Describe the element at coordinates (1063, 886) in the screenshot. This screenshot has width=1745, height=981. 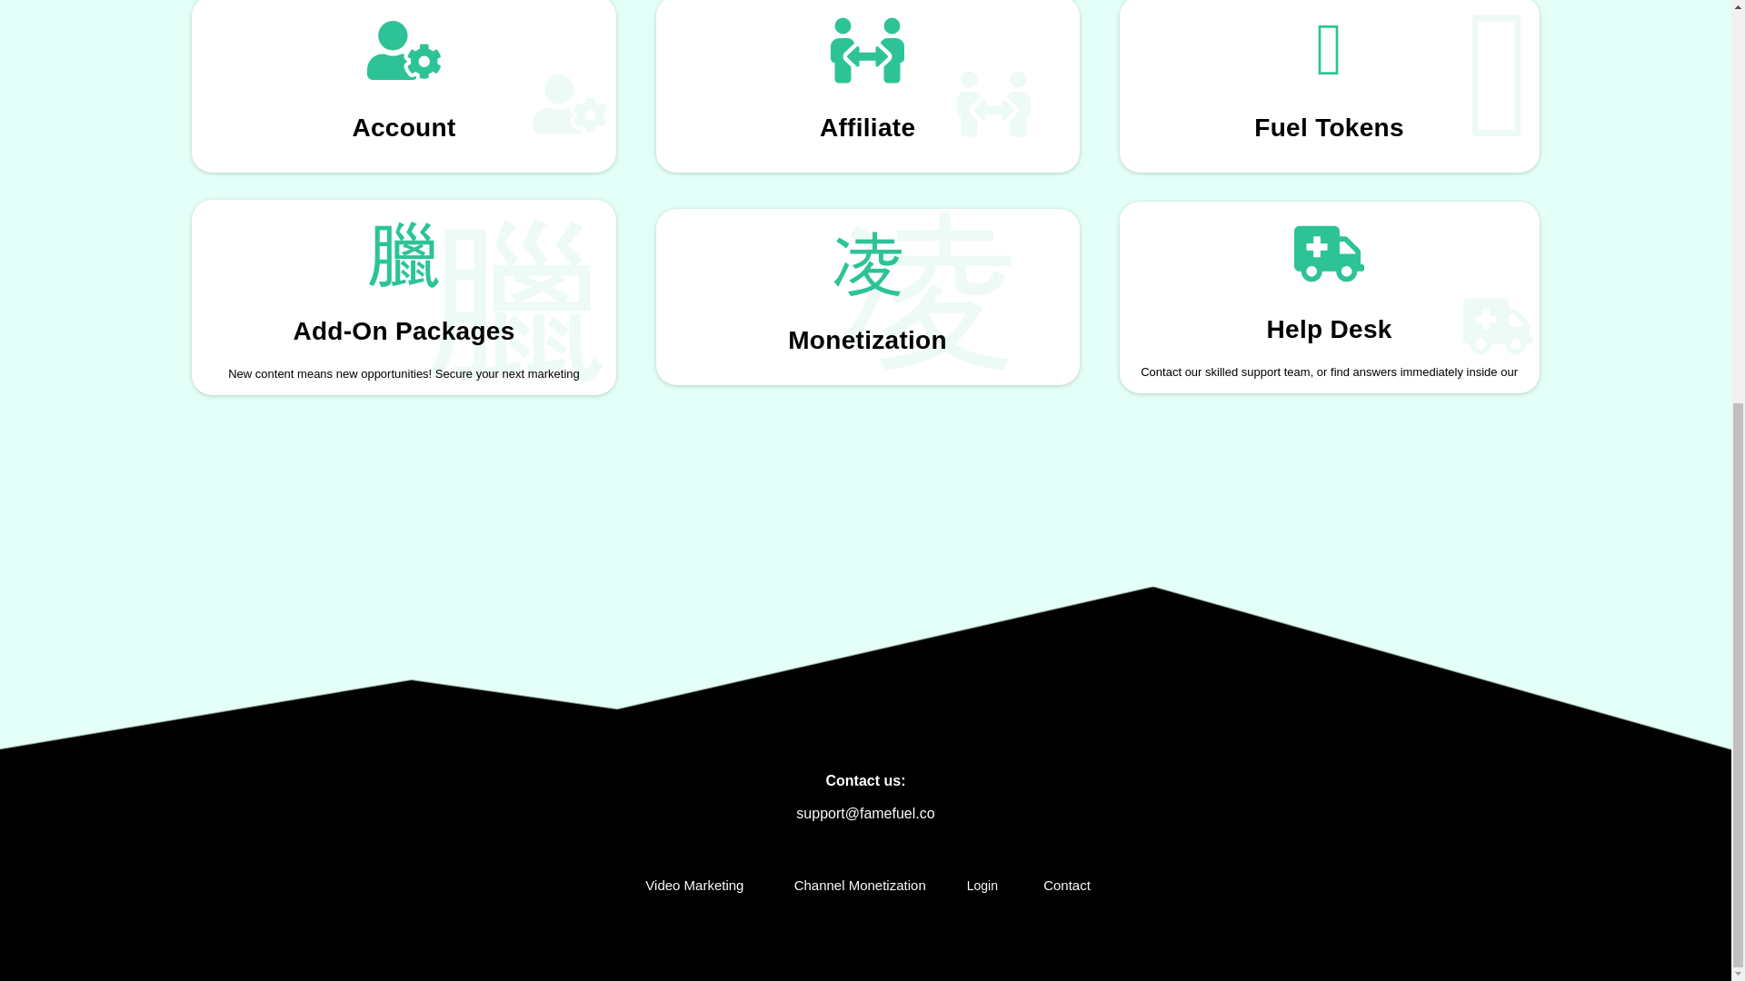
I see `Contact` at that location.